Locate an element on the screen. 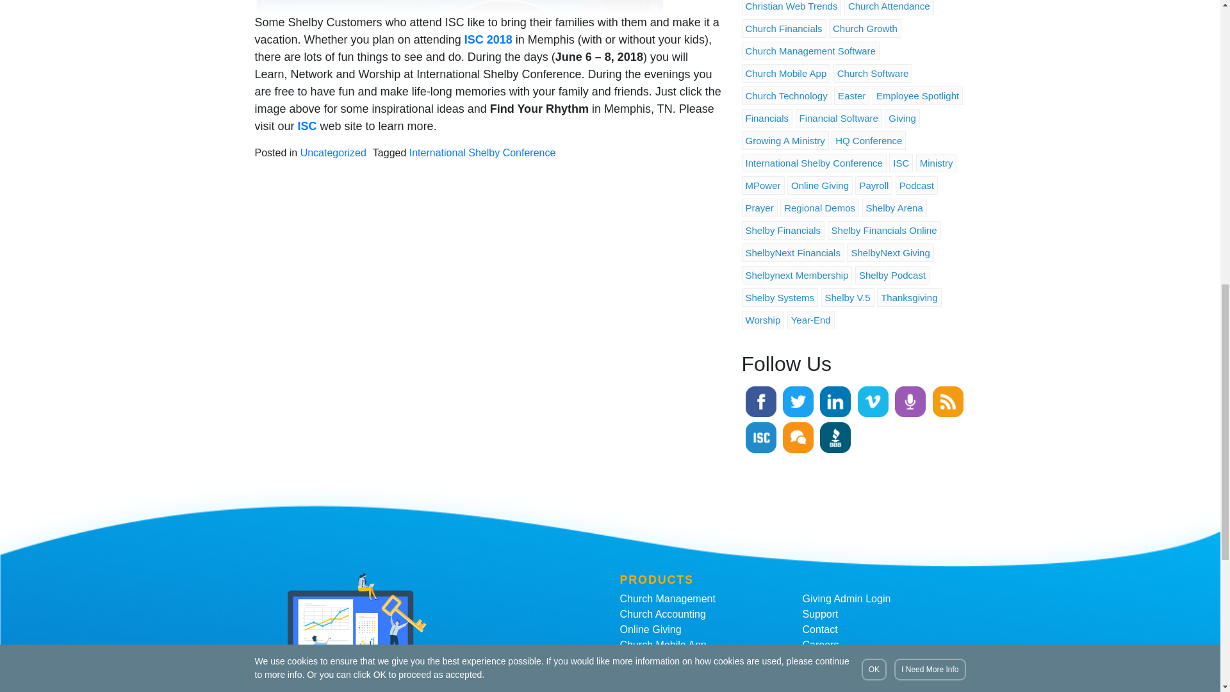 This screenshot has width=1230, height=692. ISC 2018 is located at coordinates (488, 40).